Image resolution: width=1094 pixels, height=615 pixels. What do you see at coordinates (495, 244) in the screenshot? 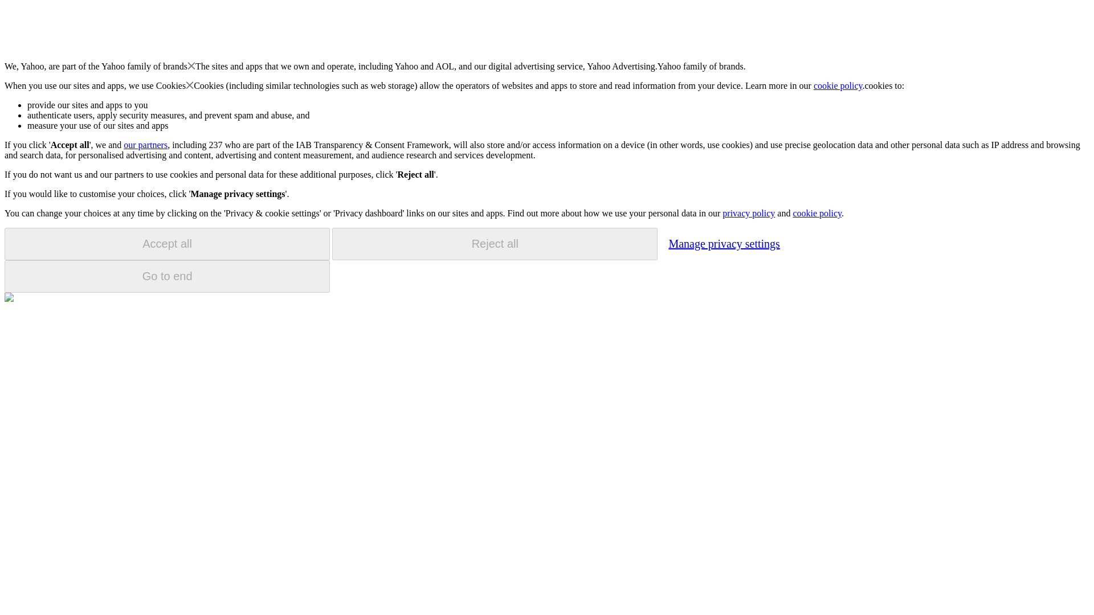
I see `Reject all` at bounding box center [495, 244].